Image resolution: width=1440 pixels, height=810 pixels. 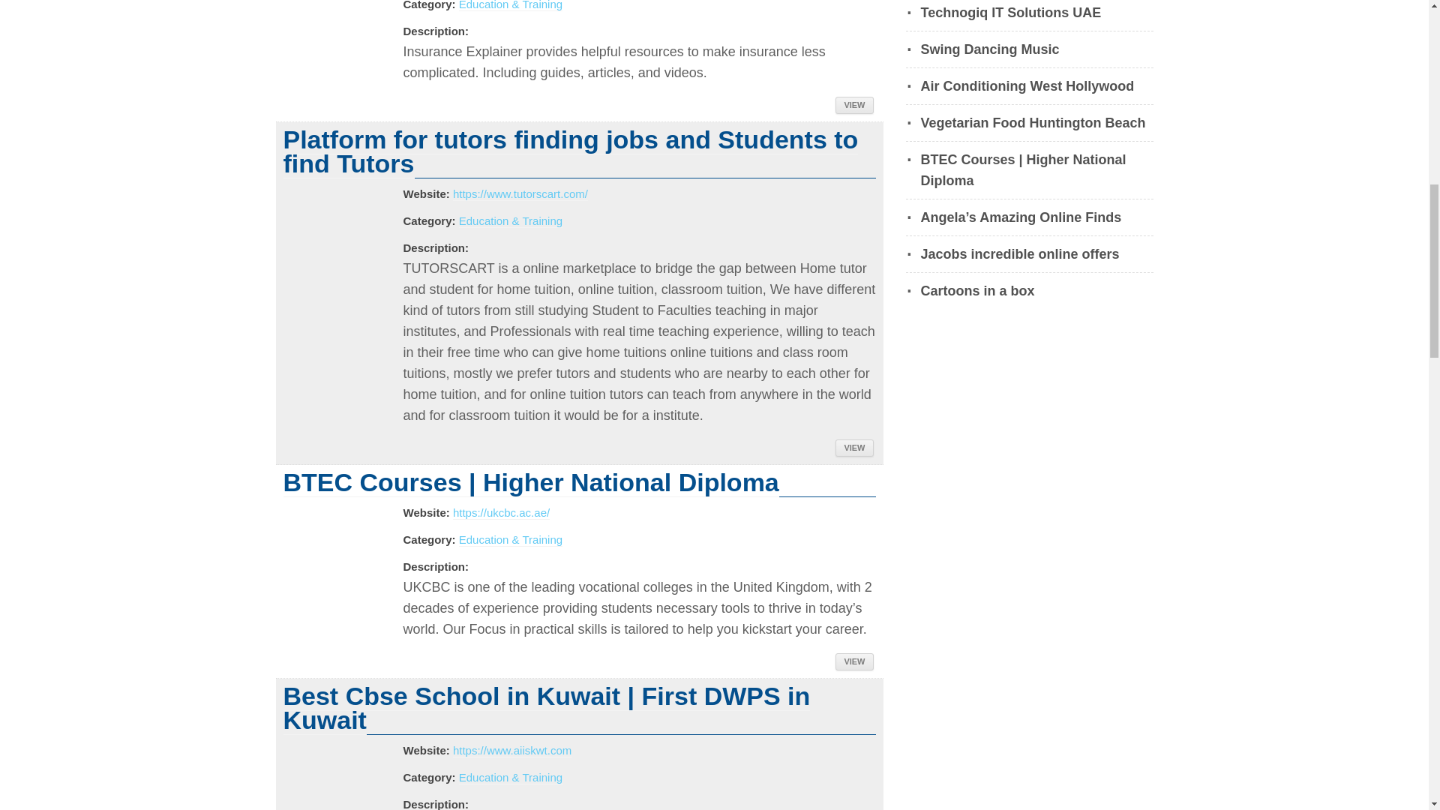 What do you see at coordinates (571, 151) in the screenshot?
I see `Platform for tutors finding jobs and Students to find Tutors` at bounding box center [571, 151].